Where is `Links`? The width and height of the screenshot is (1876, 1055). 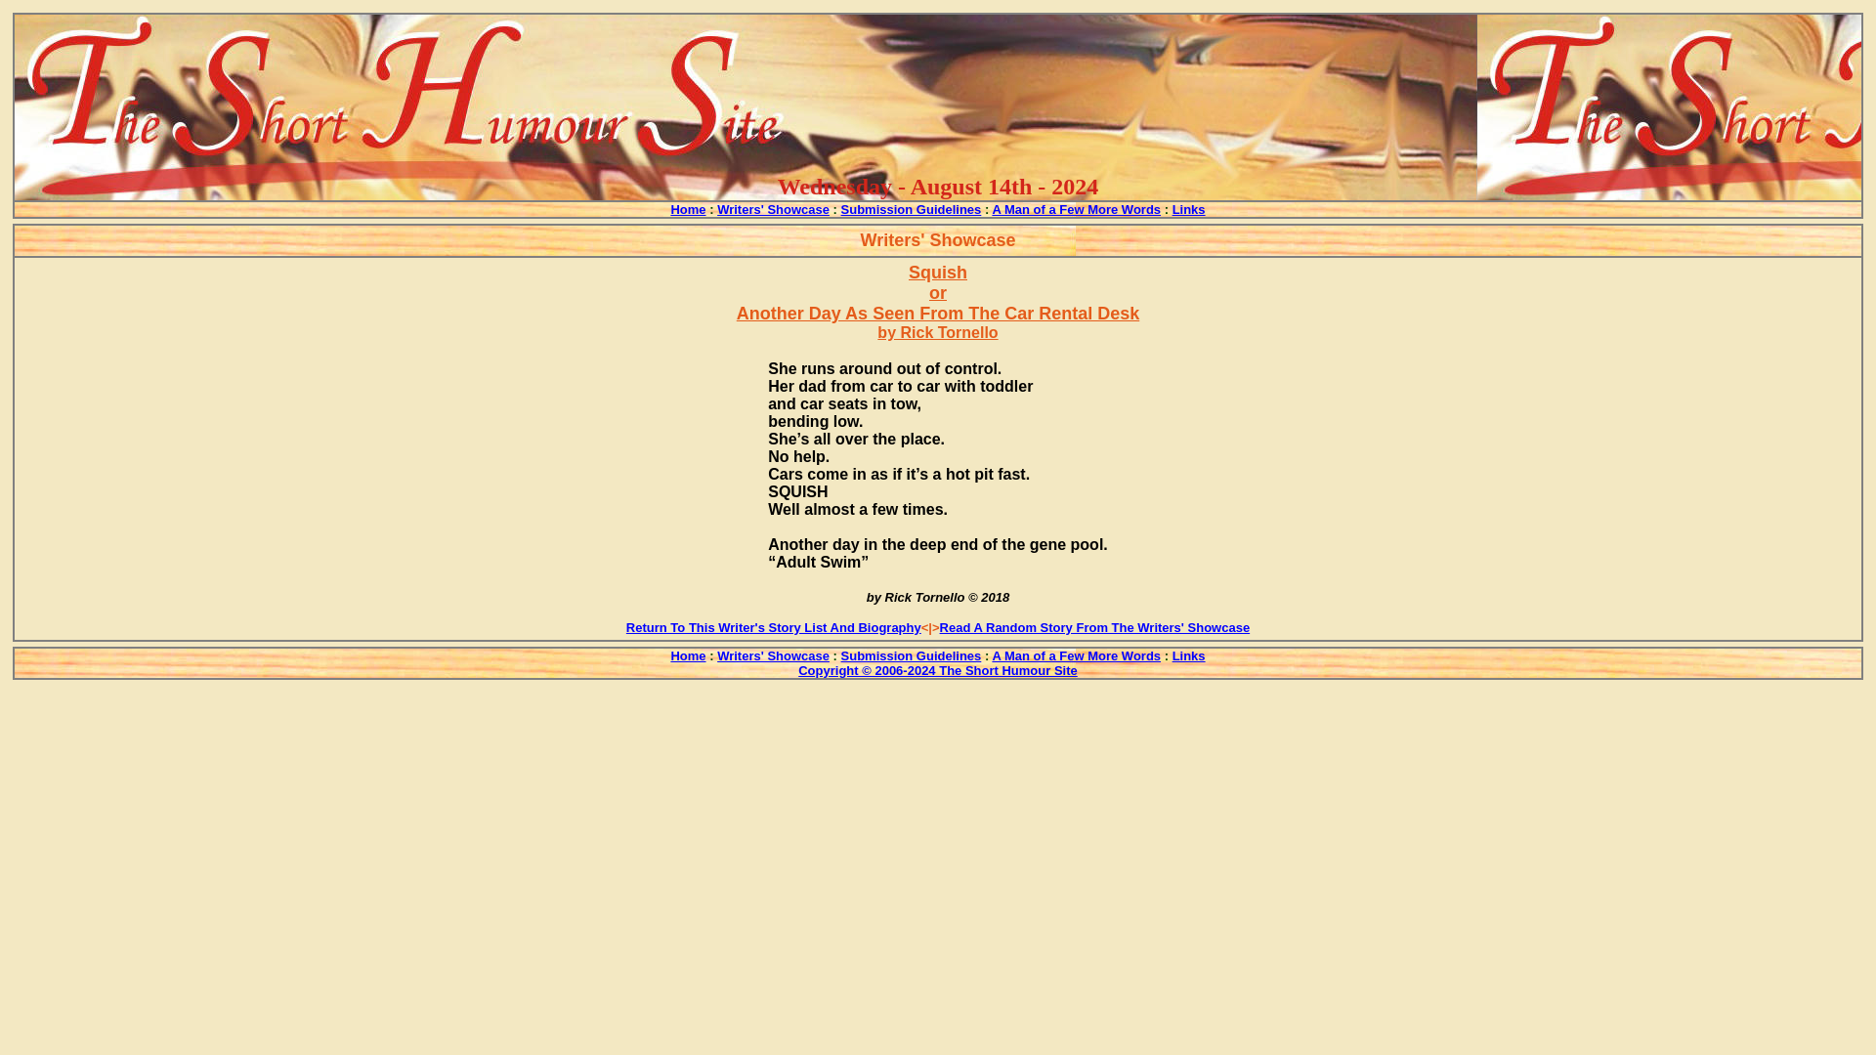
Links is located at coordinates (1189, 654).